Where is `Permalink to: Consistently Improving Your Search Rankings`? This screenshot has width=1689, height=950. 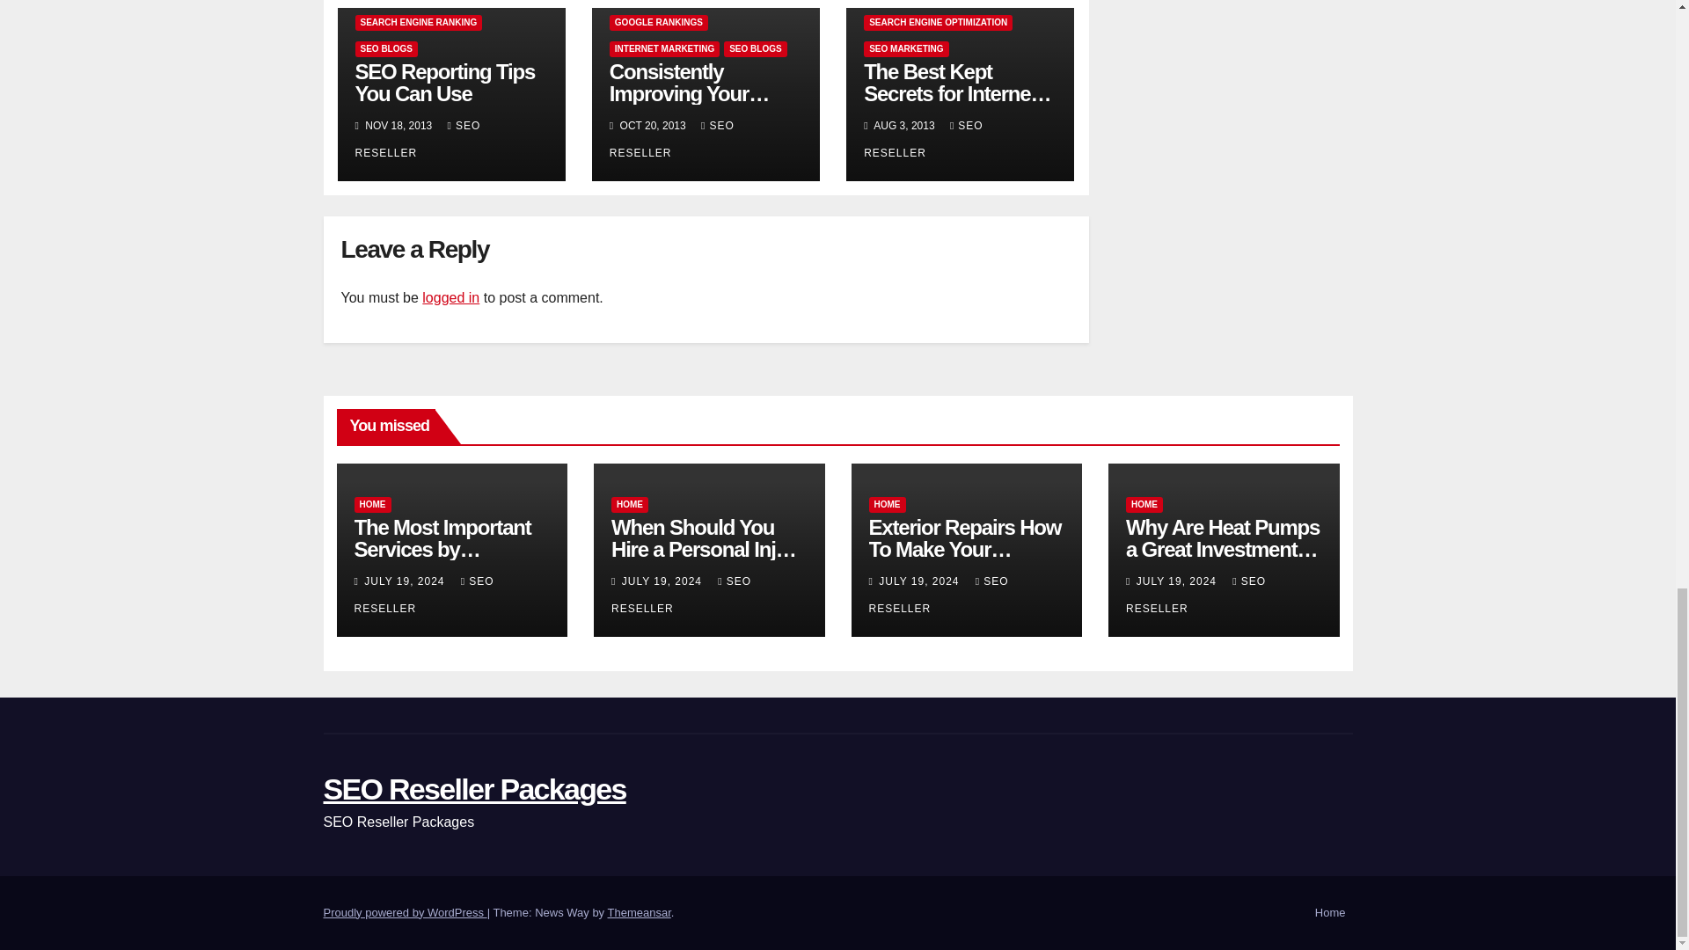
Permalink to: Consistently Improving Your Search Rankings is located at coordinates (690, 93).